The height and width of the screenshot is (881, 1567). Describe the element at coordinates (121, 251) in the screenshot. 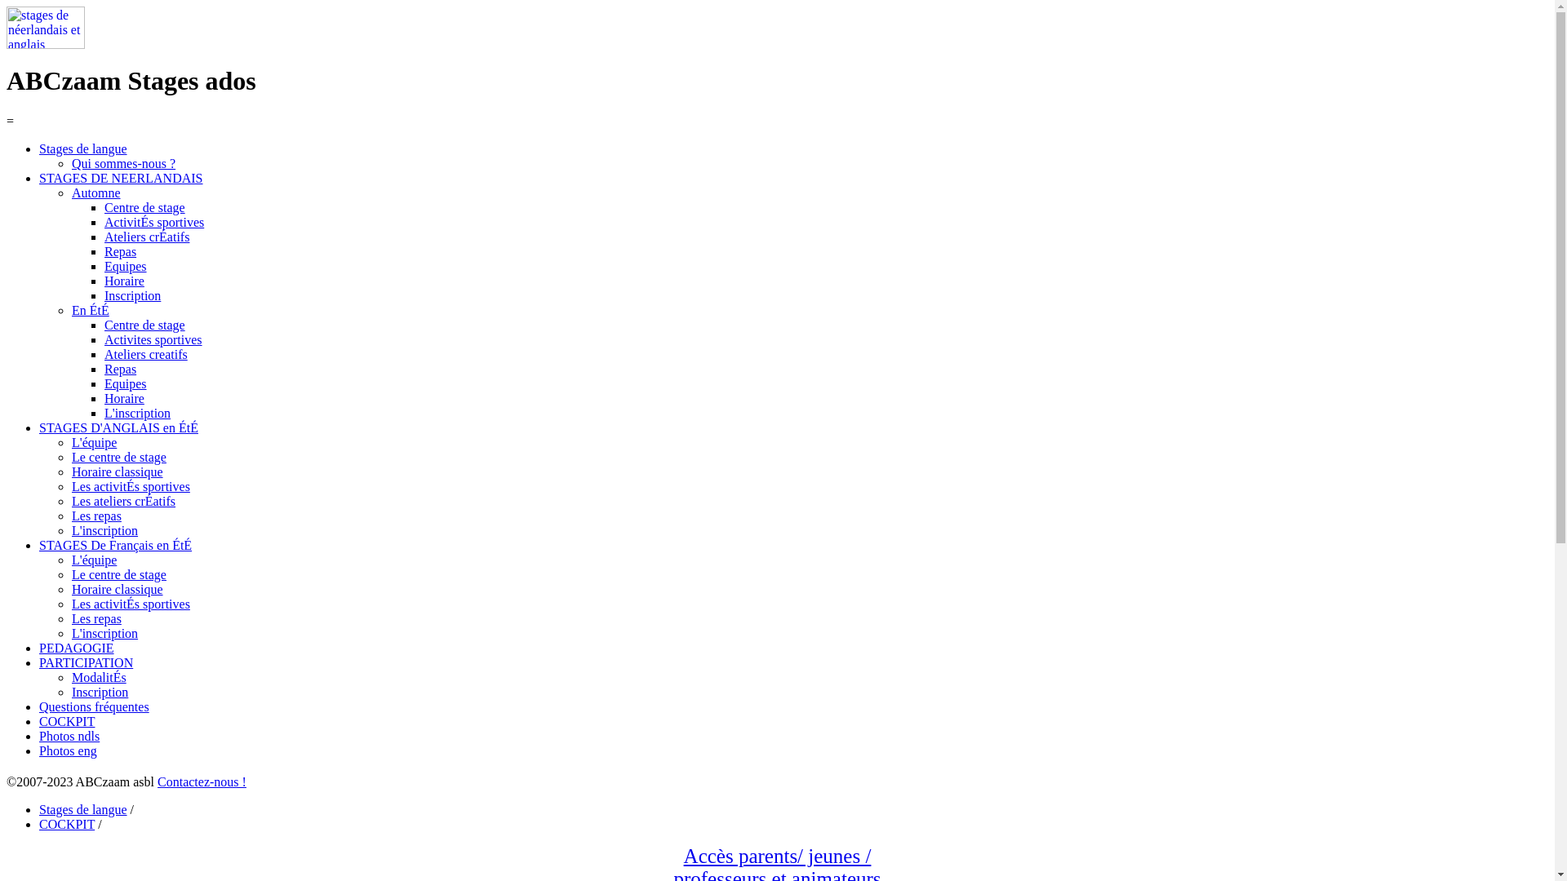

I see `Repas` at that location.